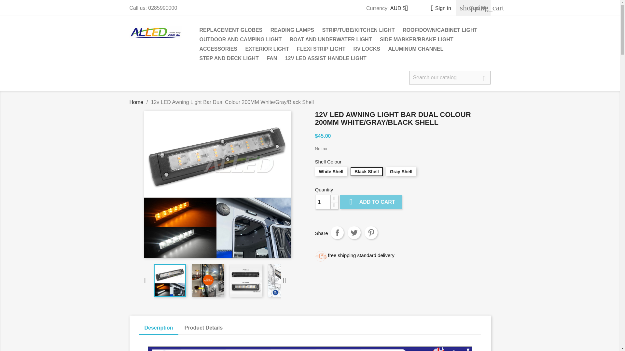 This screenshot has height=351, width=625. I want to click on Product Details, so click(204, 328).